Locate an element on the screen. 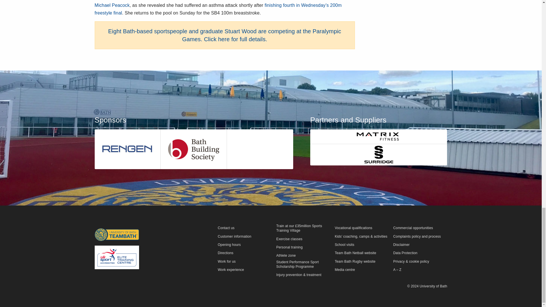 This screenshot has width=546, height=307. EIS coach Michael Peacock is located at coordinates (223, 4).